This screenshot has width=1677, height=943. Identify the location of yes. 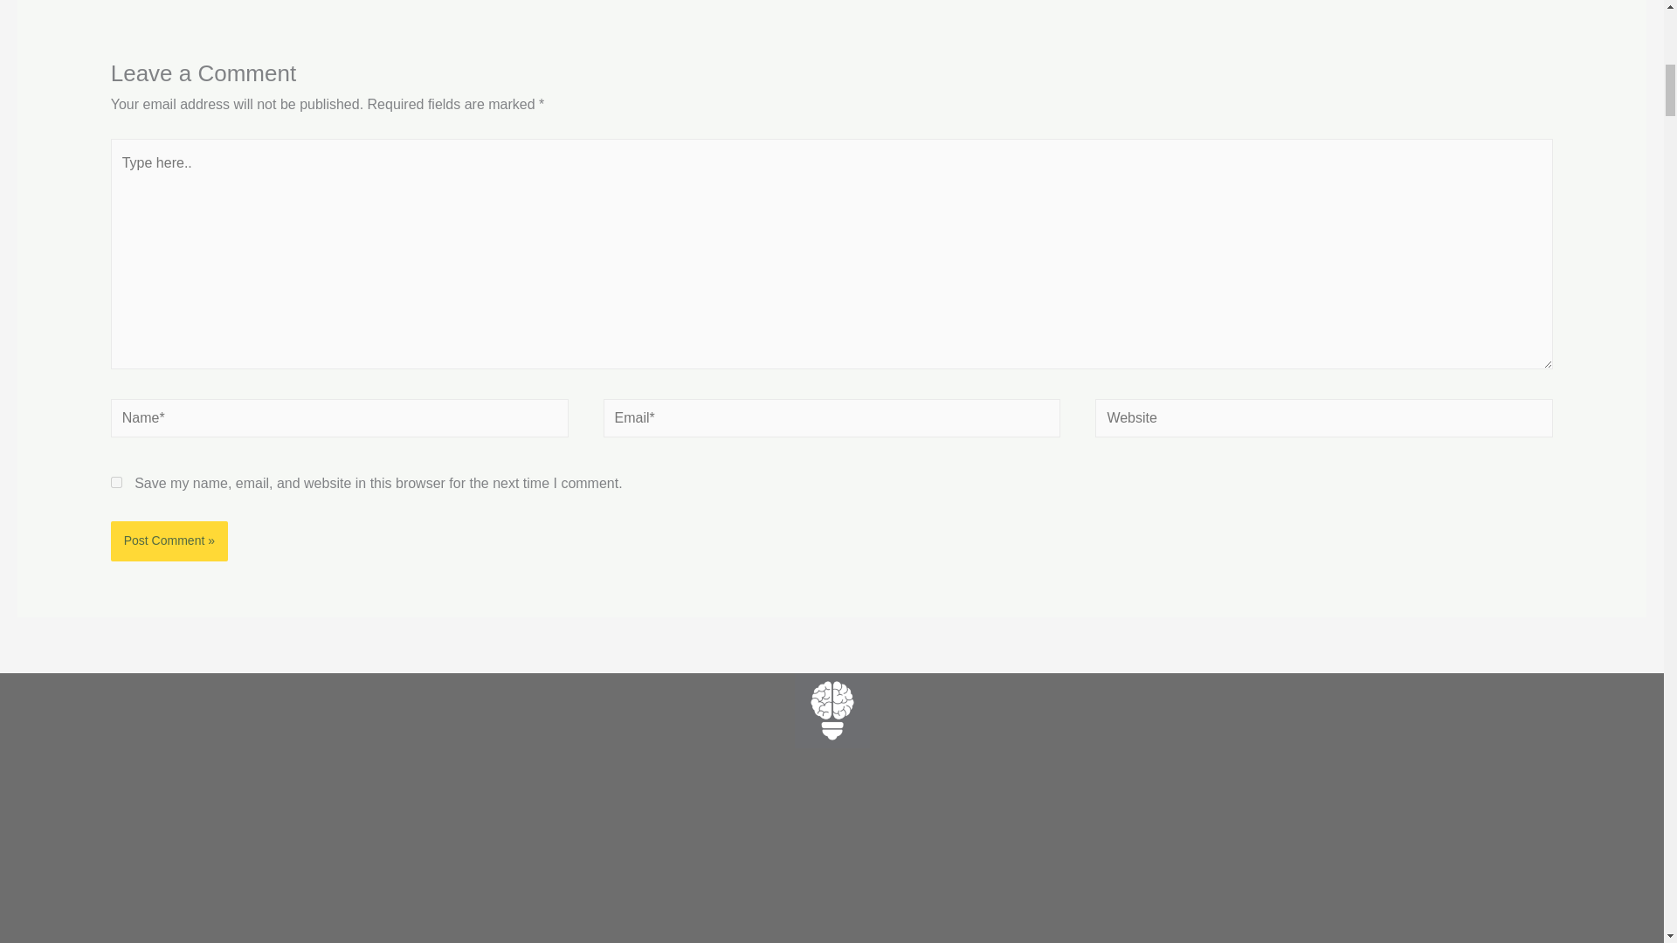
(116, 482).